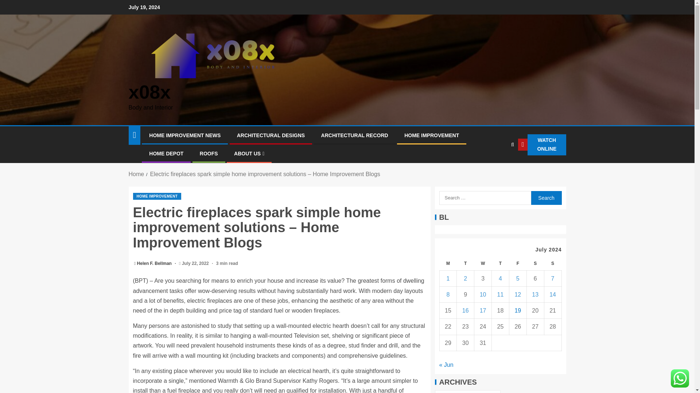  I want to click on HOME DEPOT, so click(166, 153).